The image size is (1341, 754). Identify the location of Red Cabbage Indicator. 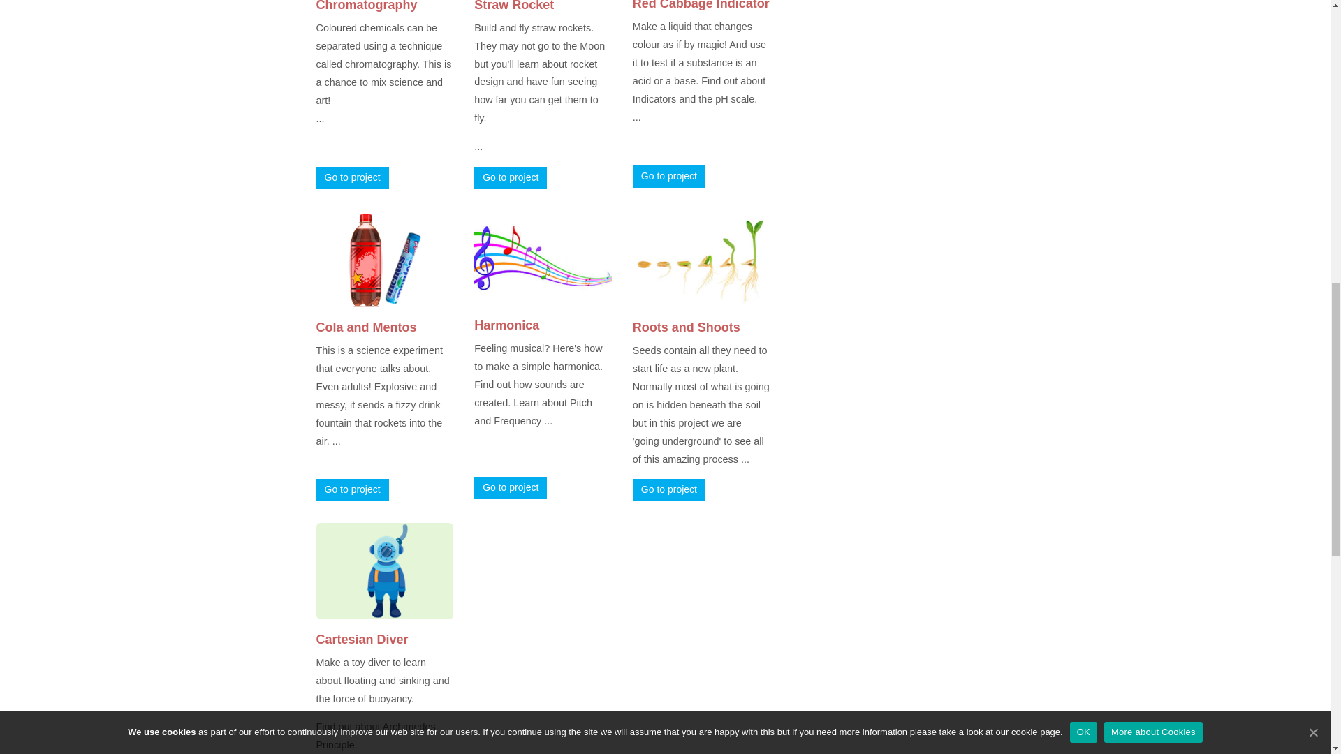
(701, 6).